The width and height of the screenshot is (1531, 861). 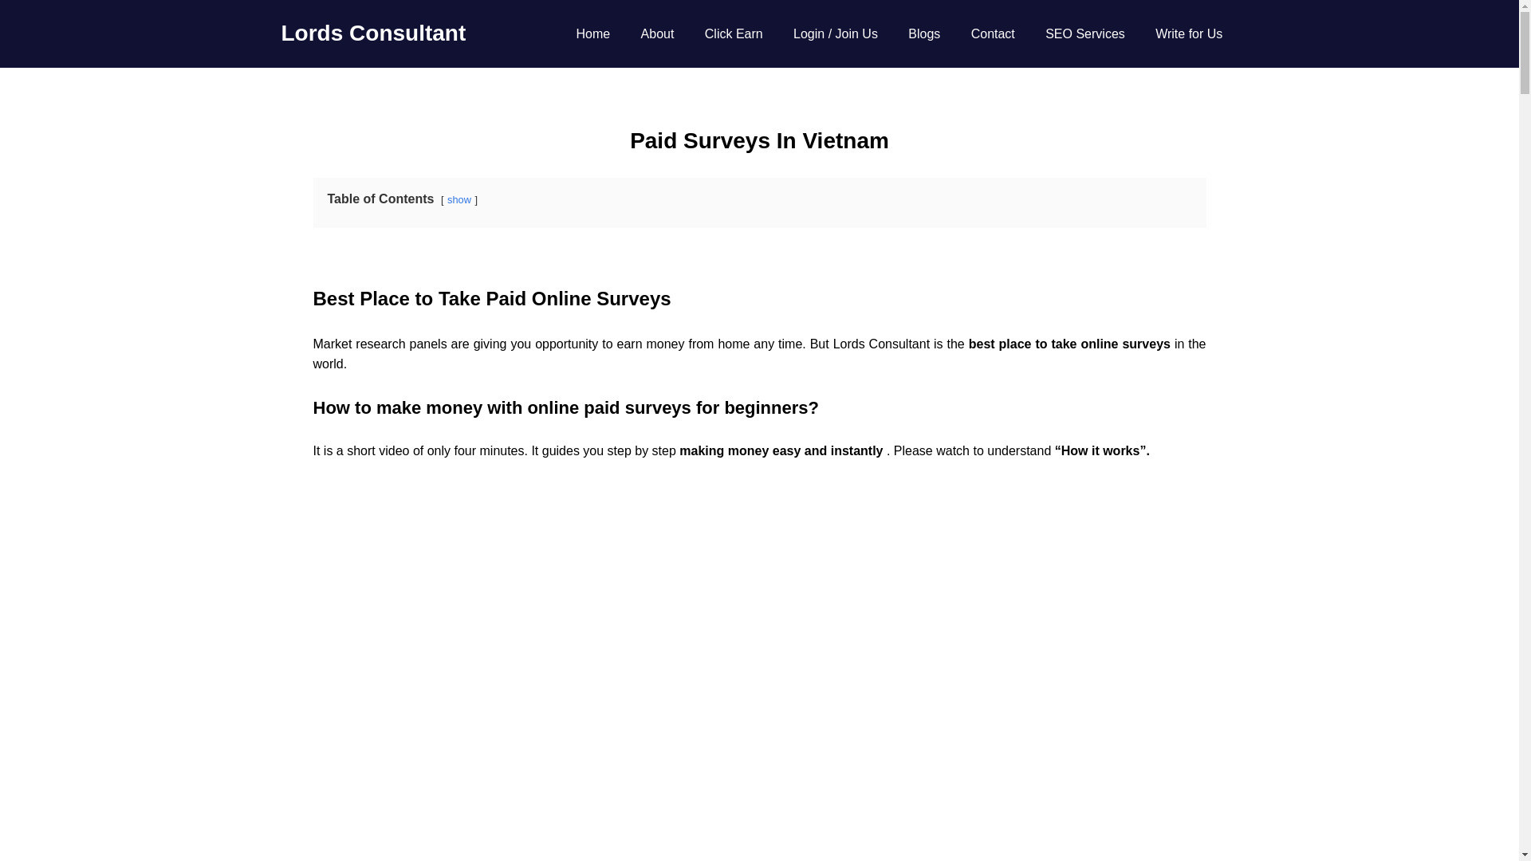 I want to click on Contact, so click(x=993, y=34).